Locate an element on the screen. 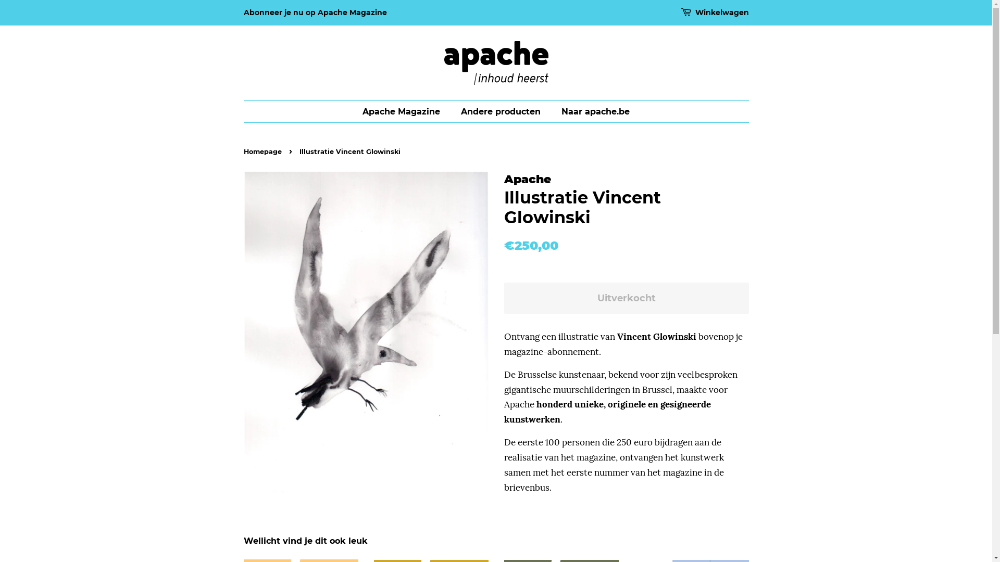 This screenshot has width=1000, height=562. Abonneer je nu op Apache Magazine is located at coordinates (316, 12).